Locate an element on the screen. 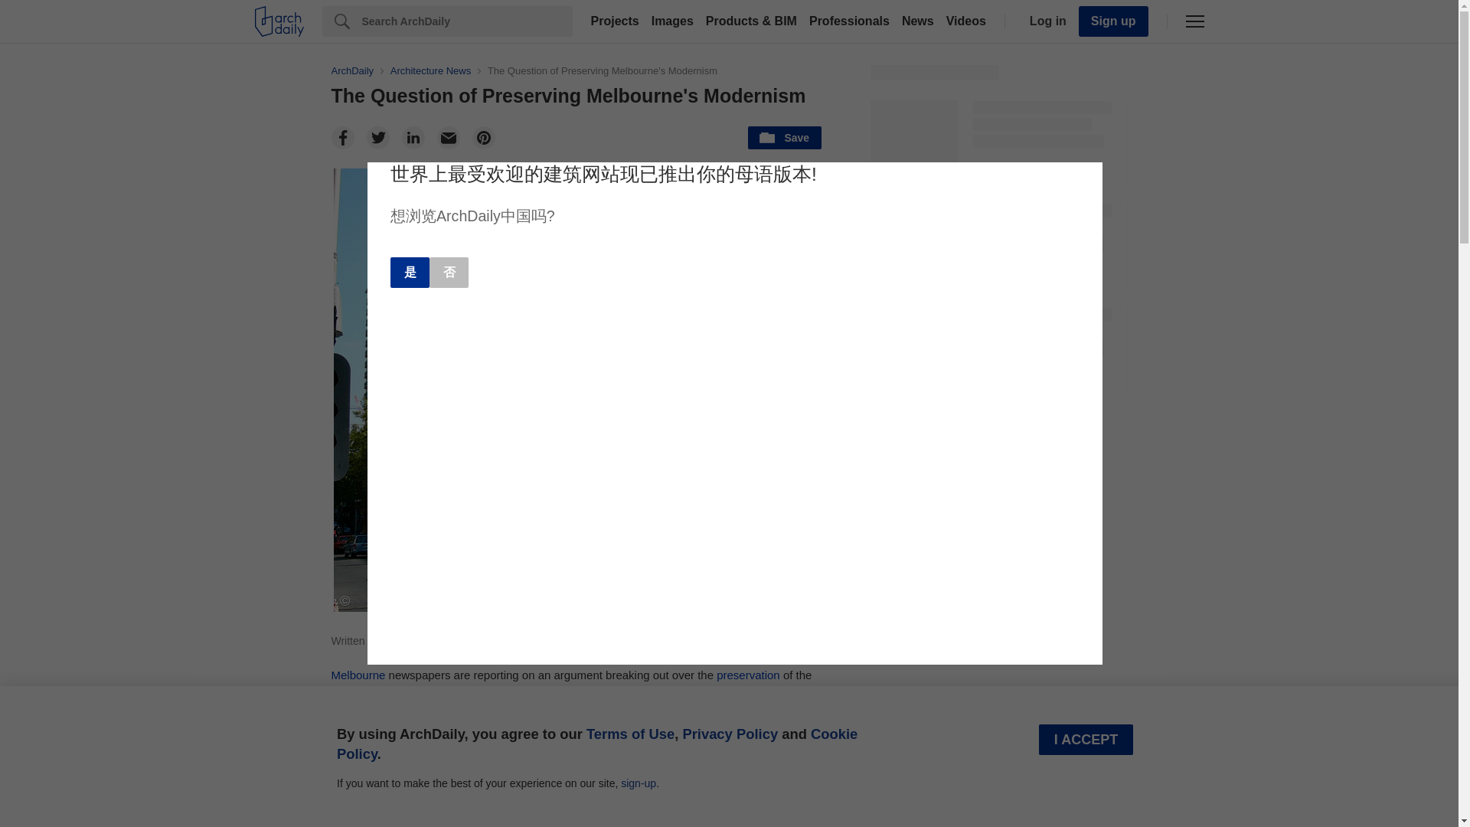 Image resolution: width=1470 pixels, height=827 pixels. Images is located at coordinates (672, 21).